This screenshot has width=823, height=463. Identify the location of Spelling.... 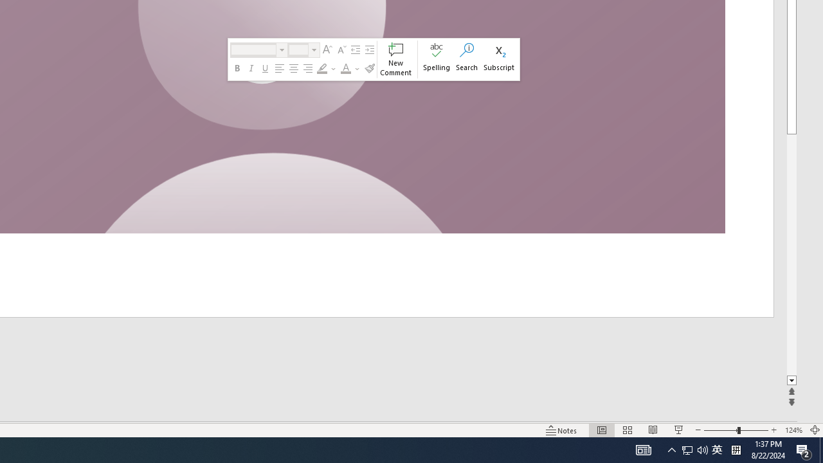
(437, 59).